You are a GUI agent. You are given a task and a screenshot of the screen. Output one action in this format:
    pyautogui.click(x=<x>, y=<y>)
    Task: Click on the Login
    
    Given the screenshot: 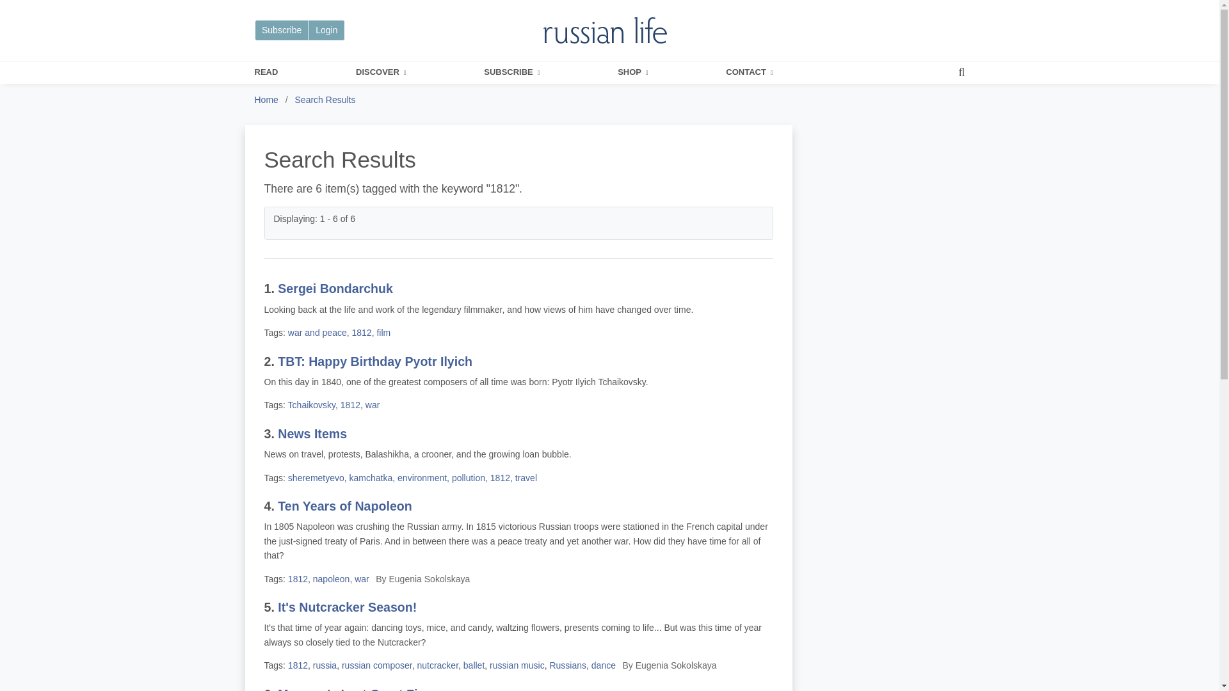 What is the action you would take?
    pyautogui.click(x=326, y=31)
    